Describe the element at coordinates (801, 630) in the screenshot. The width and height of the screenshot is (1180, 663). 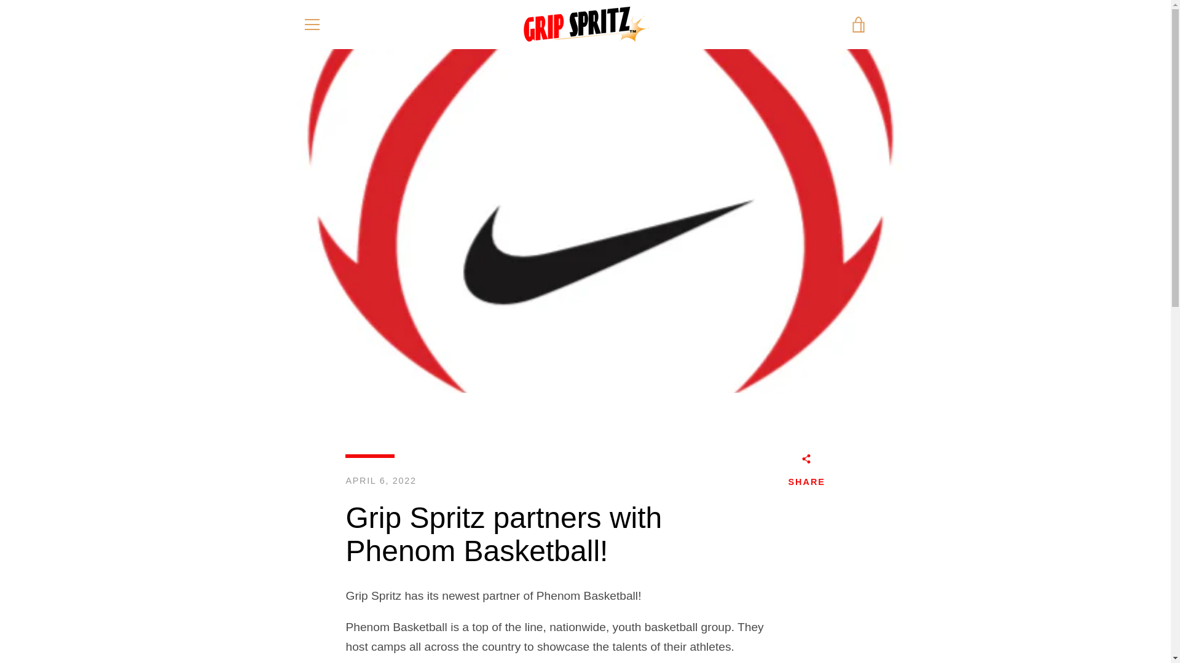
I see `Shop Pay` at that location.